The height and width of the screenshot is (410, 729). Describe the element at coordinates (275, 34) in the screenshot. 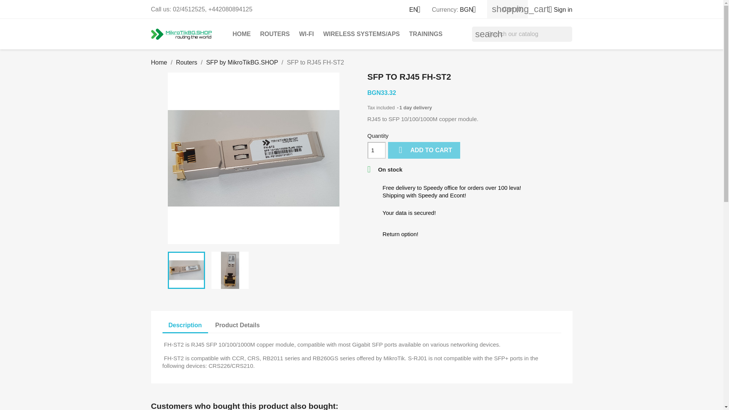

I see `ROUTERS` at that location.